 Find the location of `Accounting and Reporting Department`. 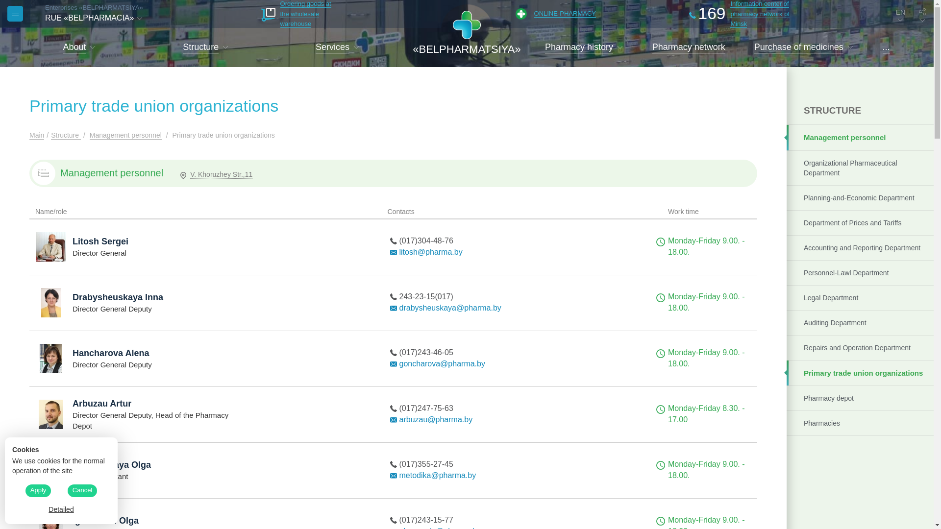

Accounting and Reporting Department is located at coordinates (860, 248).